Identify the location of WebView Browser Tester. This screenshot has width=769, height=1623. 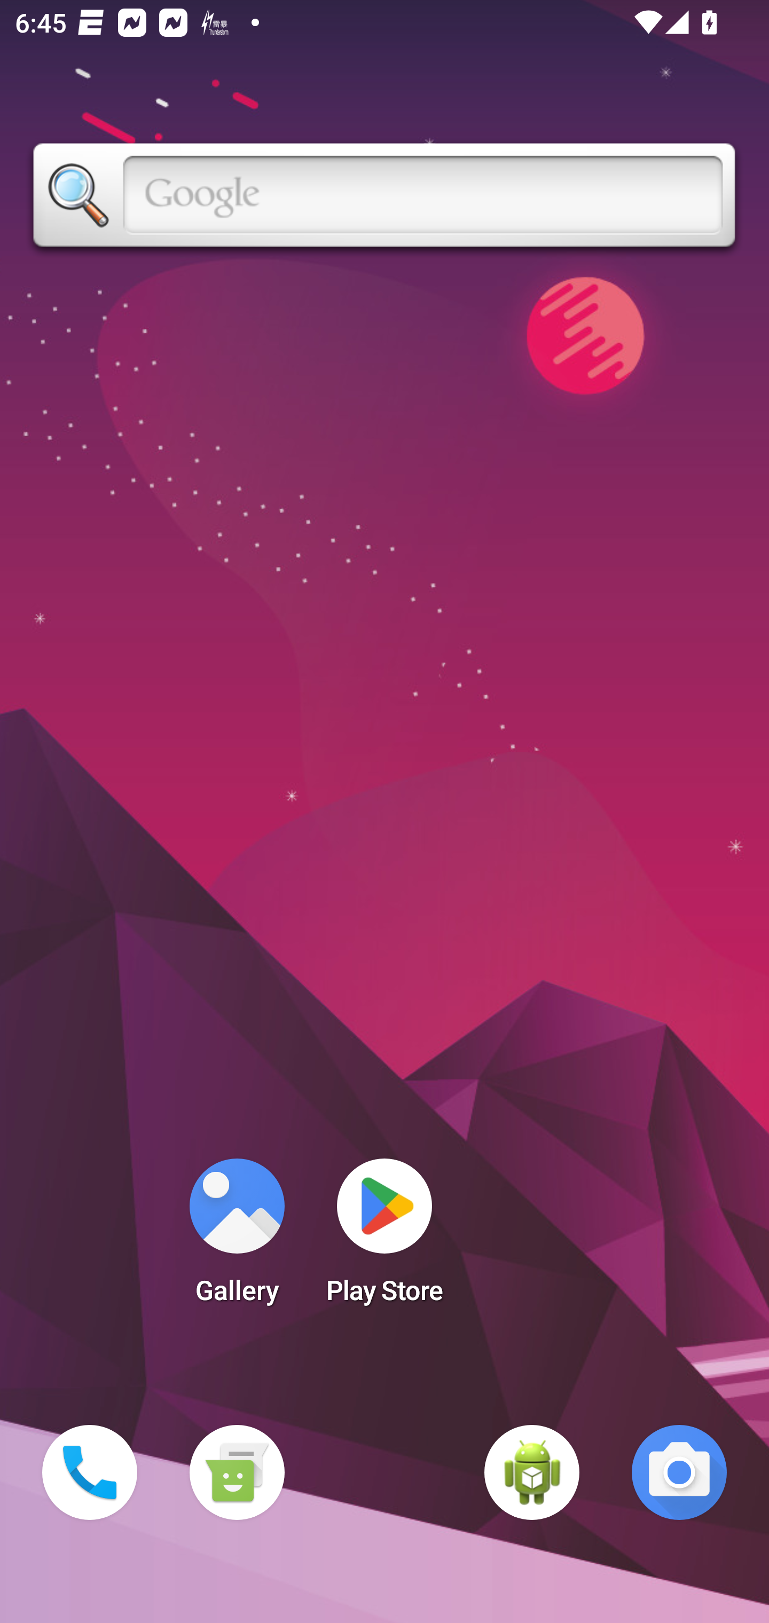
(532, 1472).